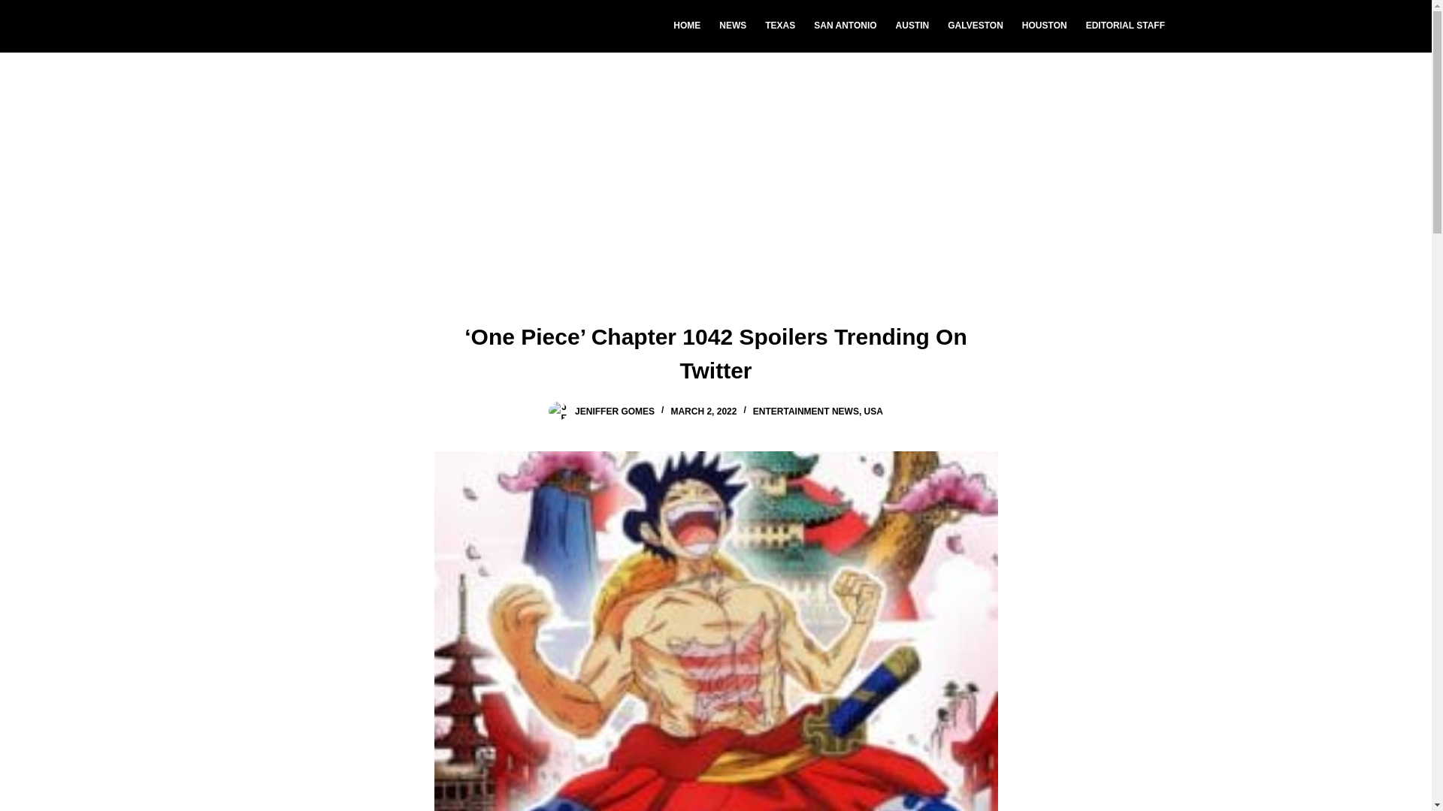 This screenshot has height=811, width=1443. I want to click on SAN ANTONIO, so click(845, 26).